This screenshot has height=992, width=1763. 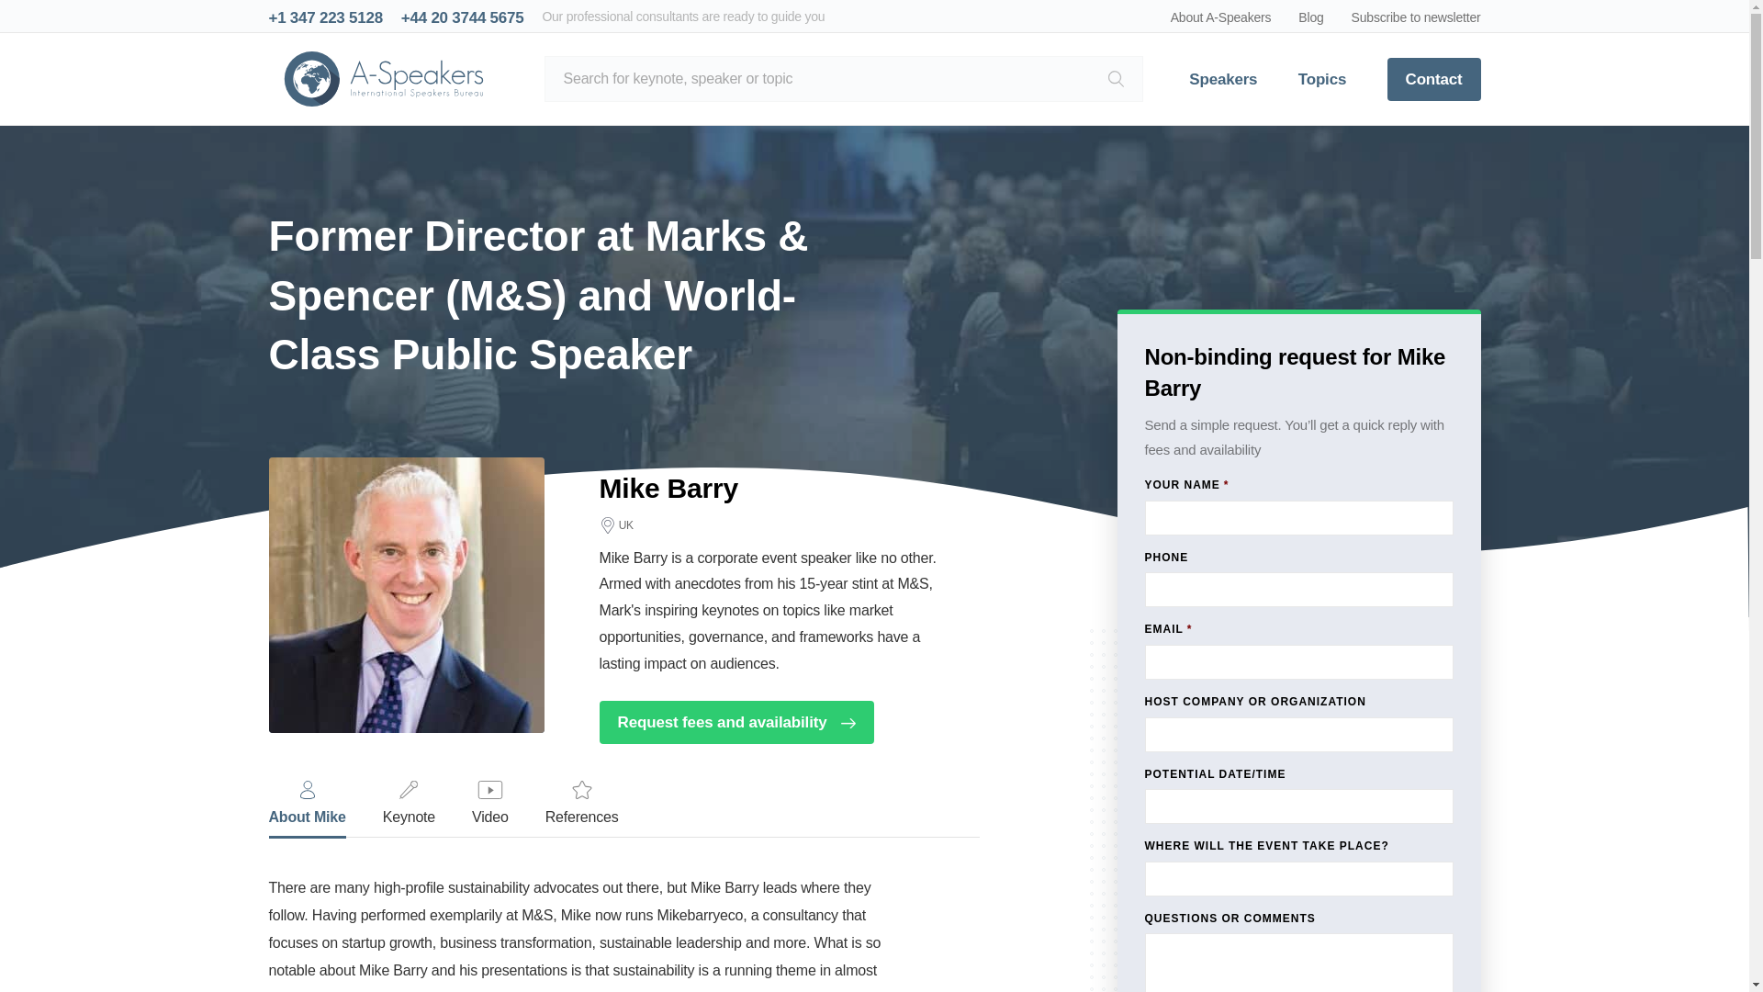 I want to click on Request fees and availability, so click(x=736, y=722).